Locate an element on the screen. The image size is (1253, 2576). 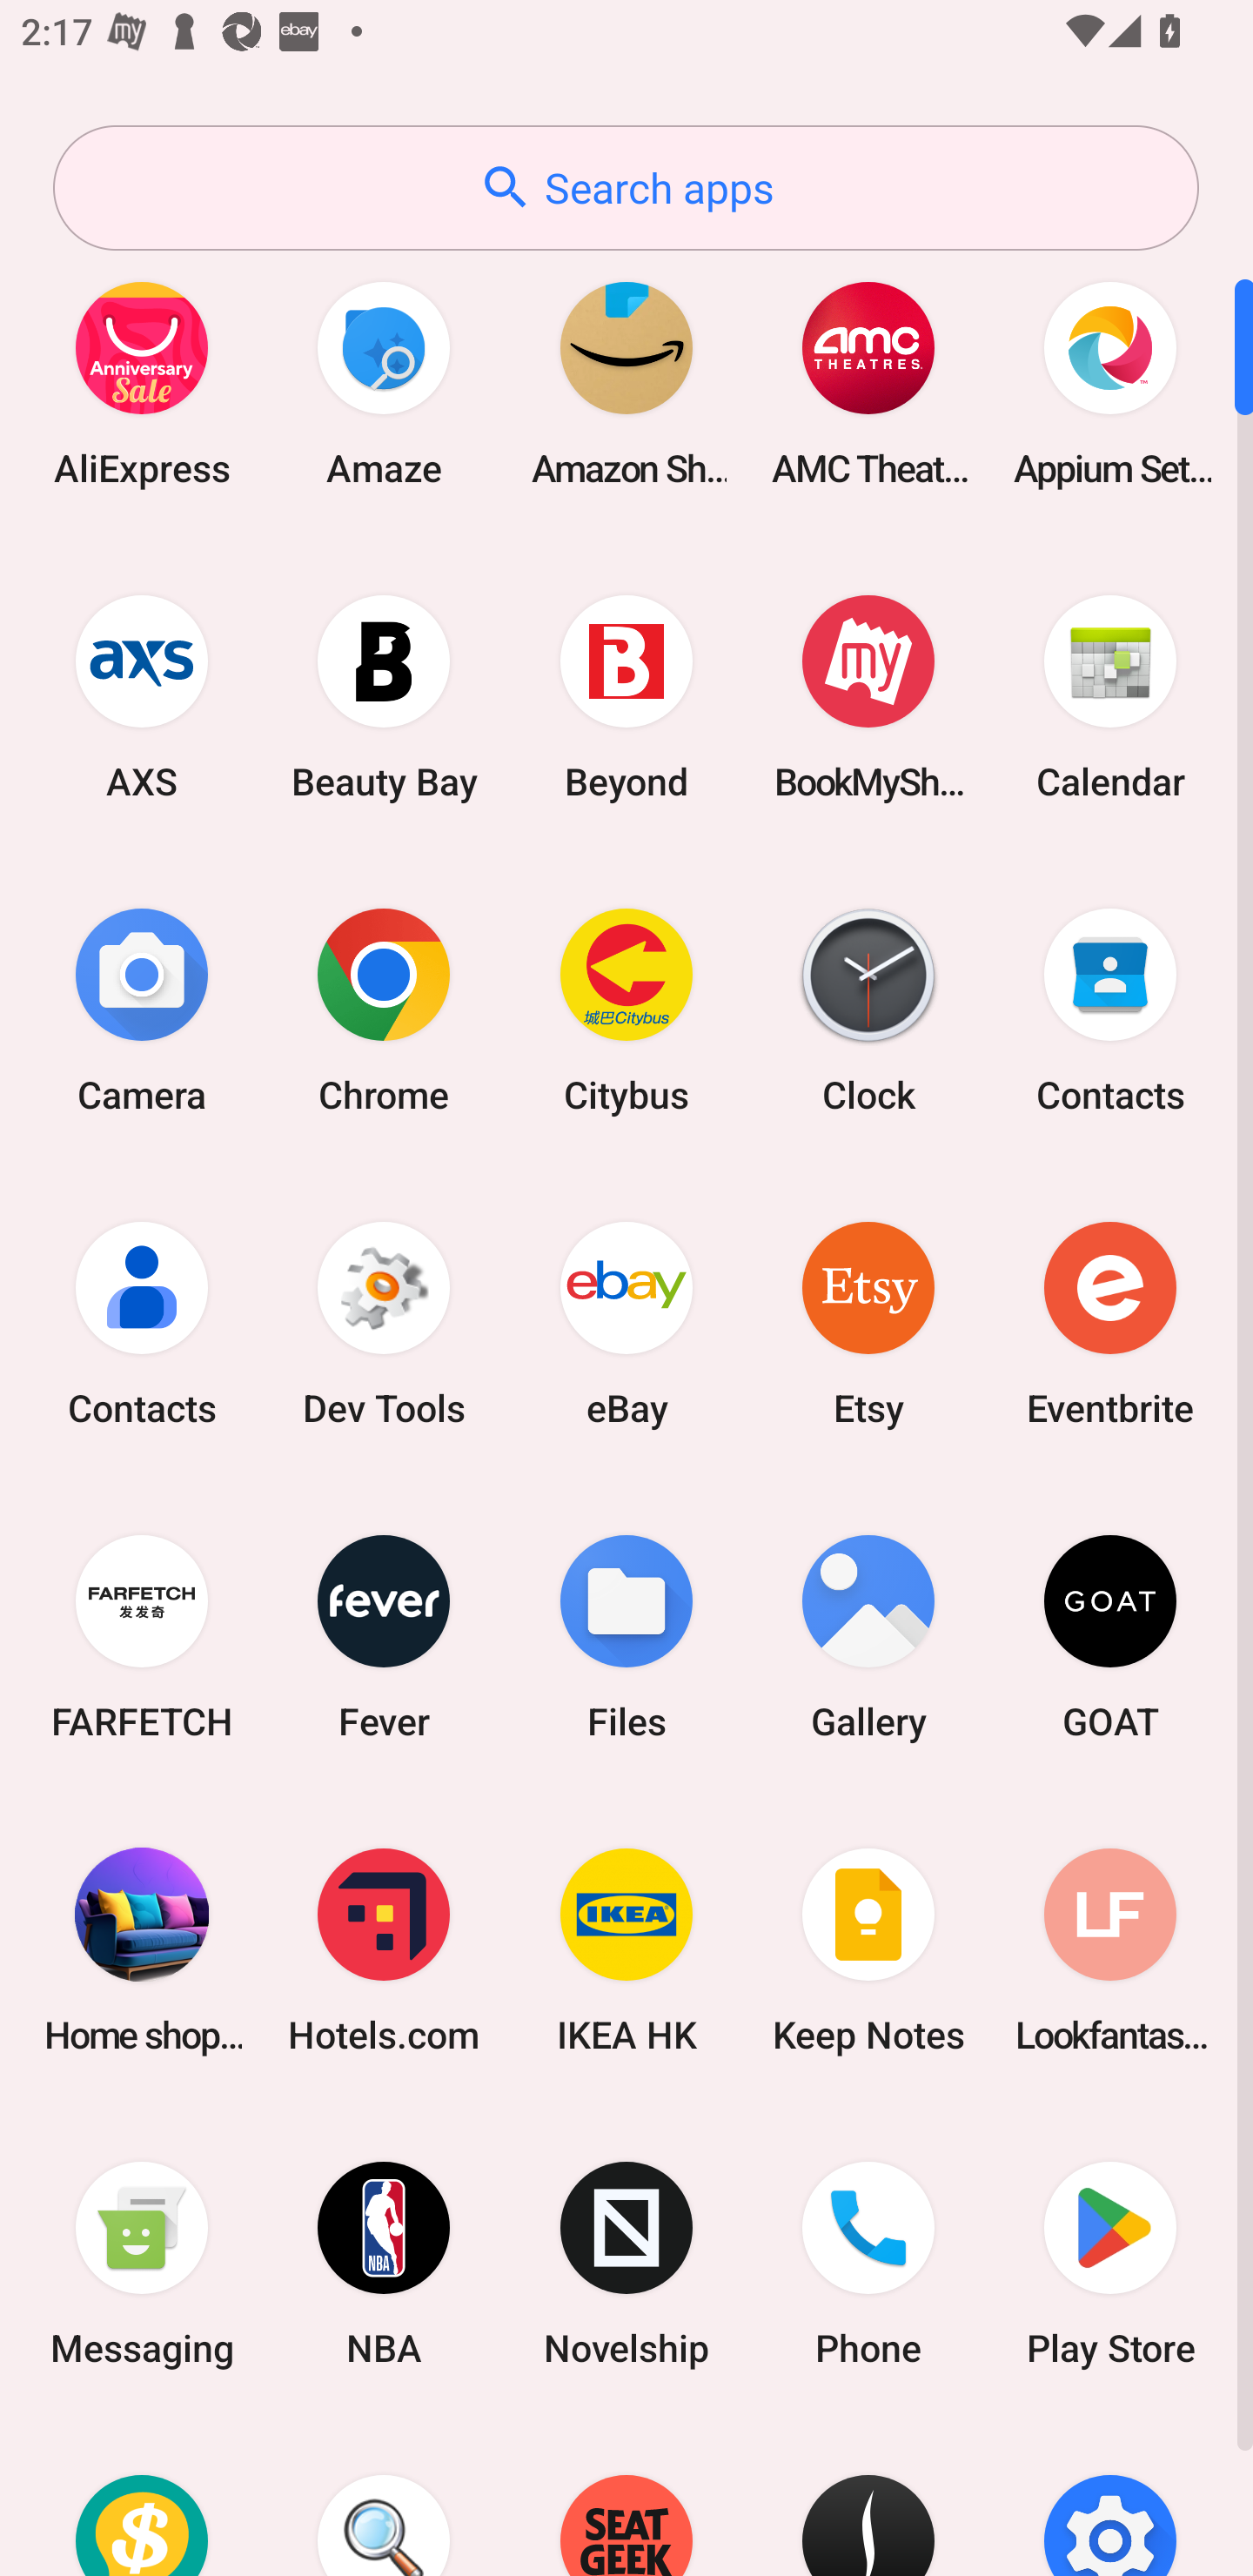
BookMyShow is located at coordinates (868, 696).